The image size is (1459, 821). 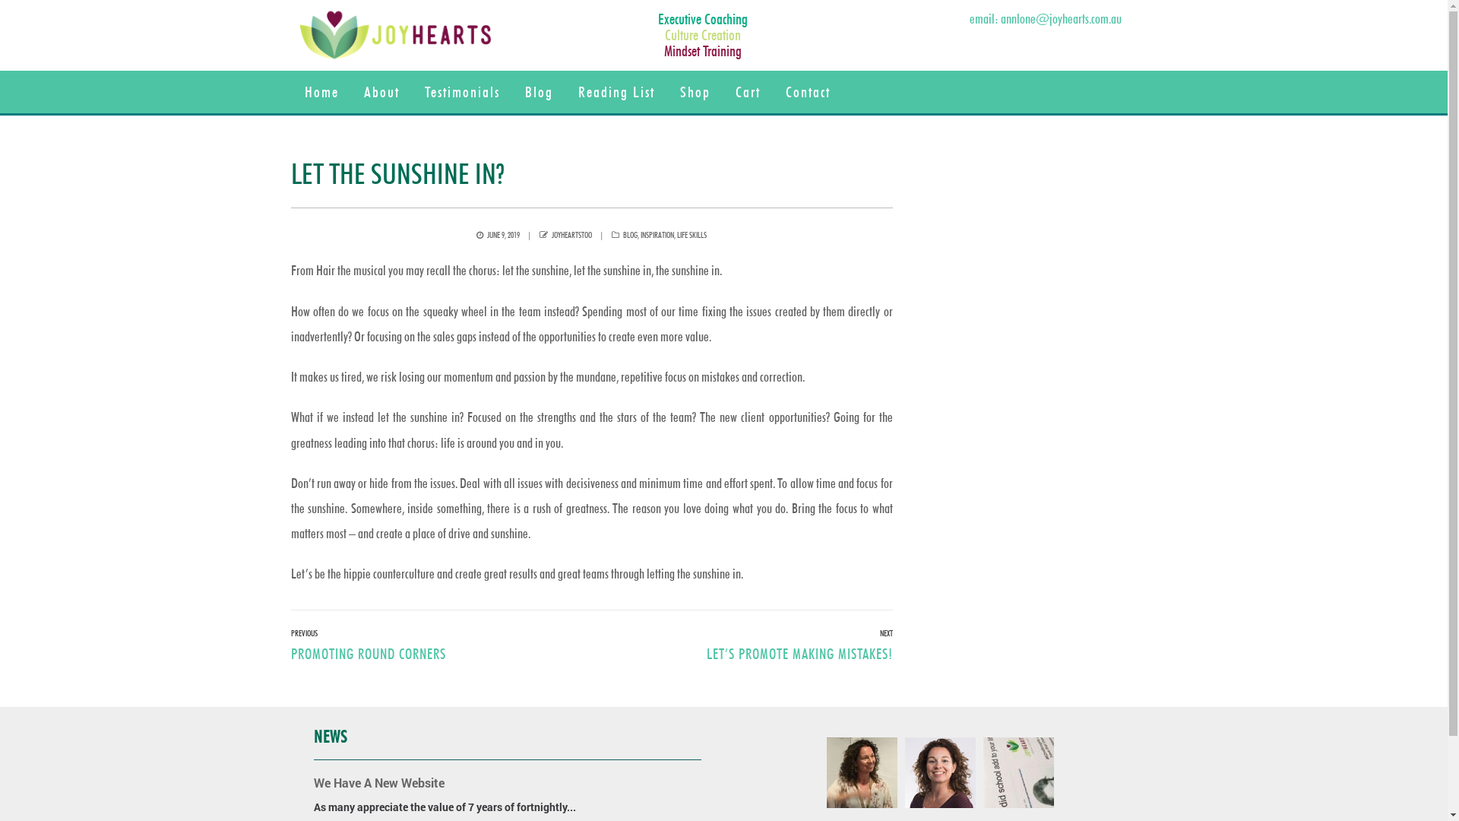 What do you see at coordinates (692, 235) in the screenshot?
I see `LIFE SKILLS` at bounding box center [692, 235].